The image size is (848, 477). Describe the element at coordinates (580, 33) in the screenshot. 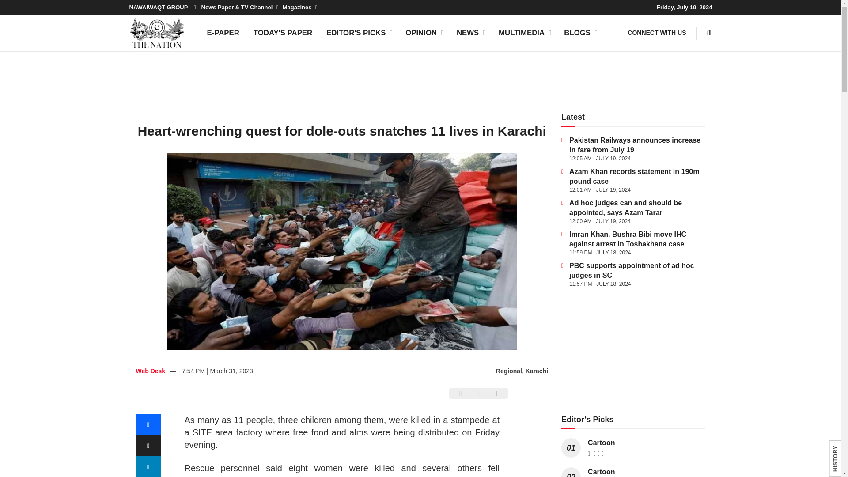

I see `BLOGS` at that location.